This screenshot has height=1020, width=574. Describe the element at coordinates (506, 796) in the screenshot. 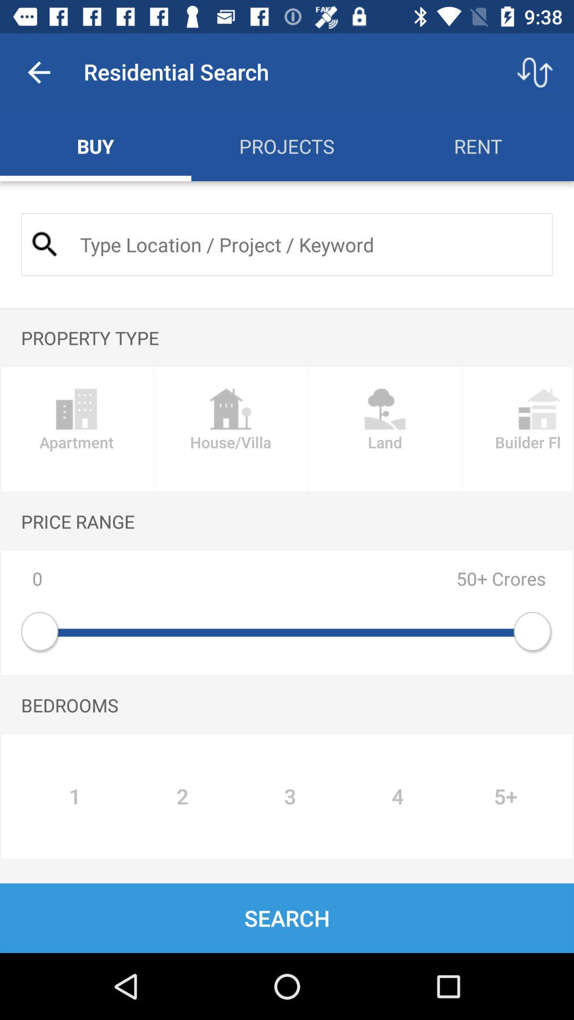

I see `turn off the item below the bedrooms item` at that location.